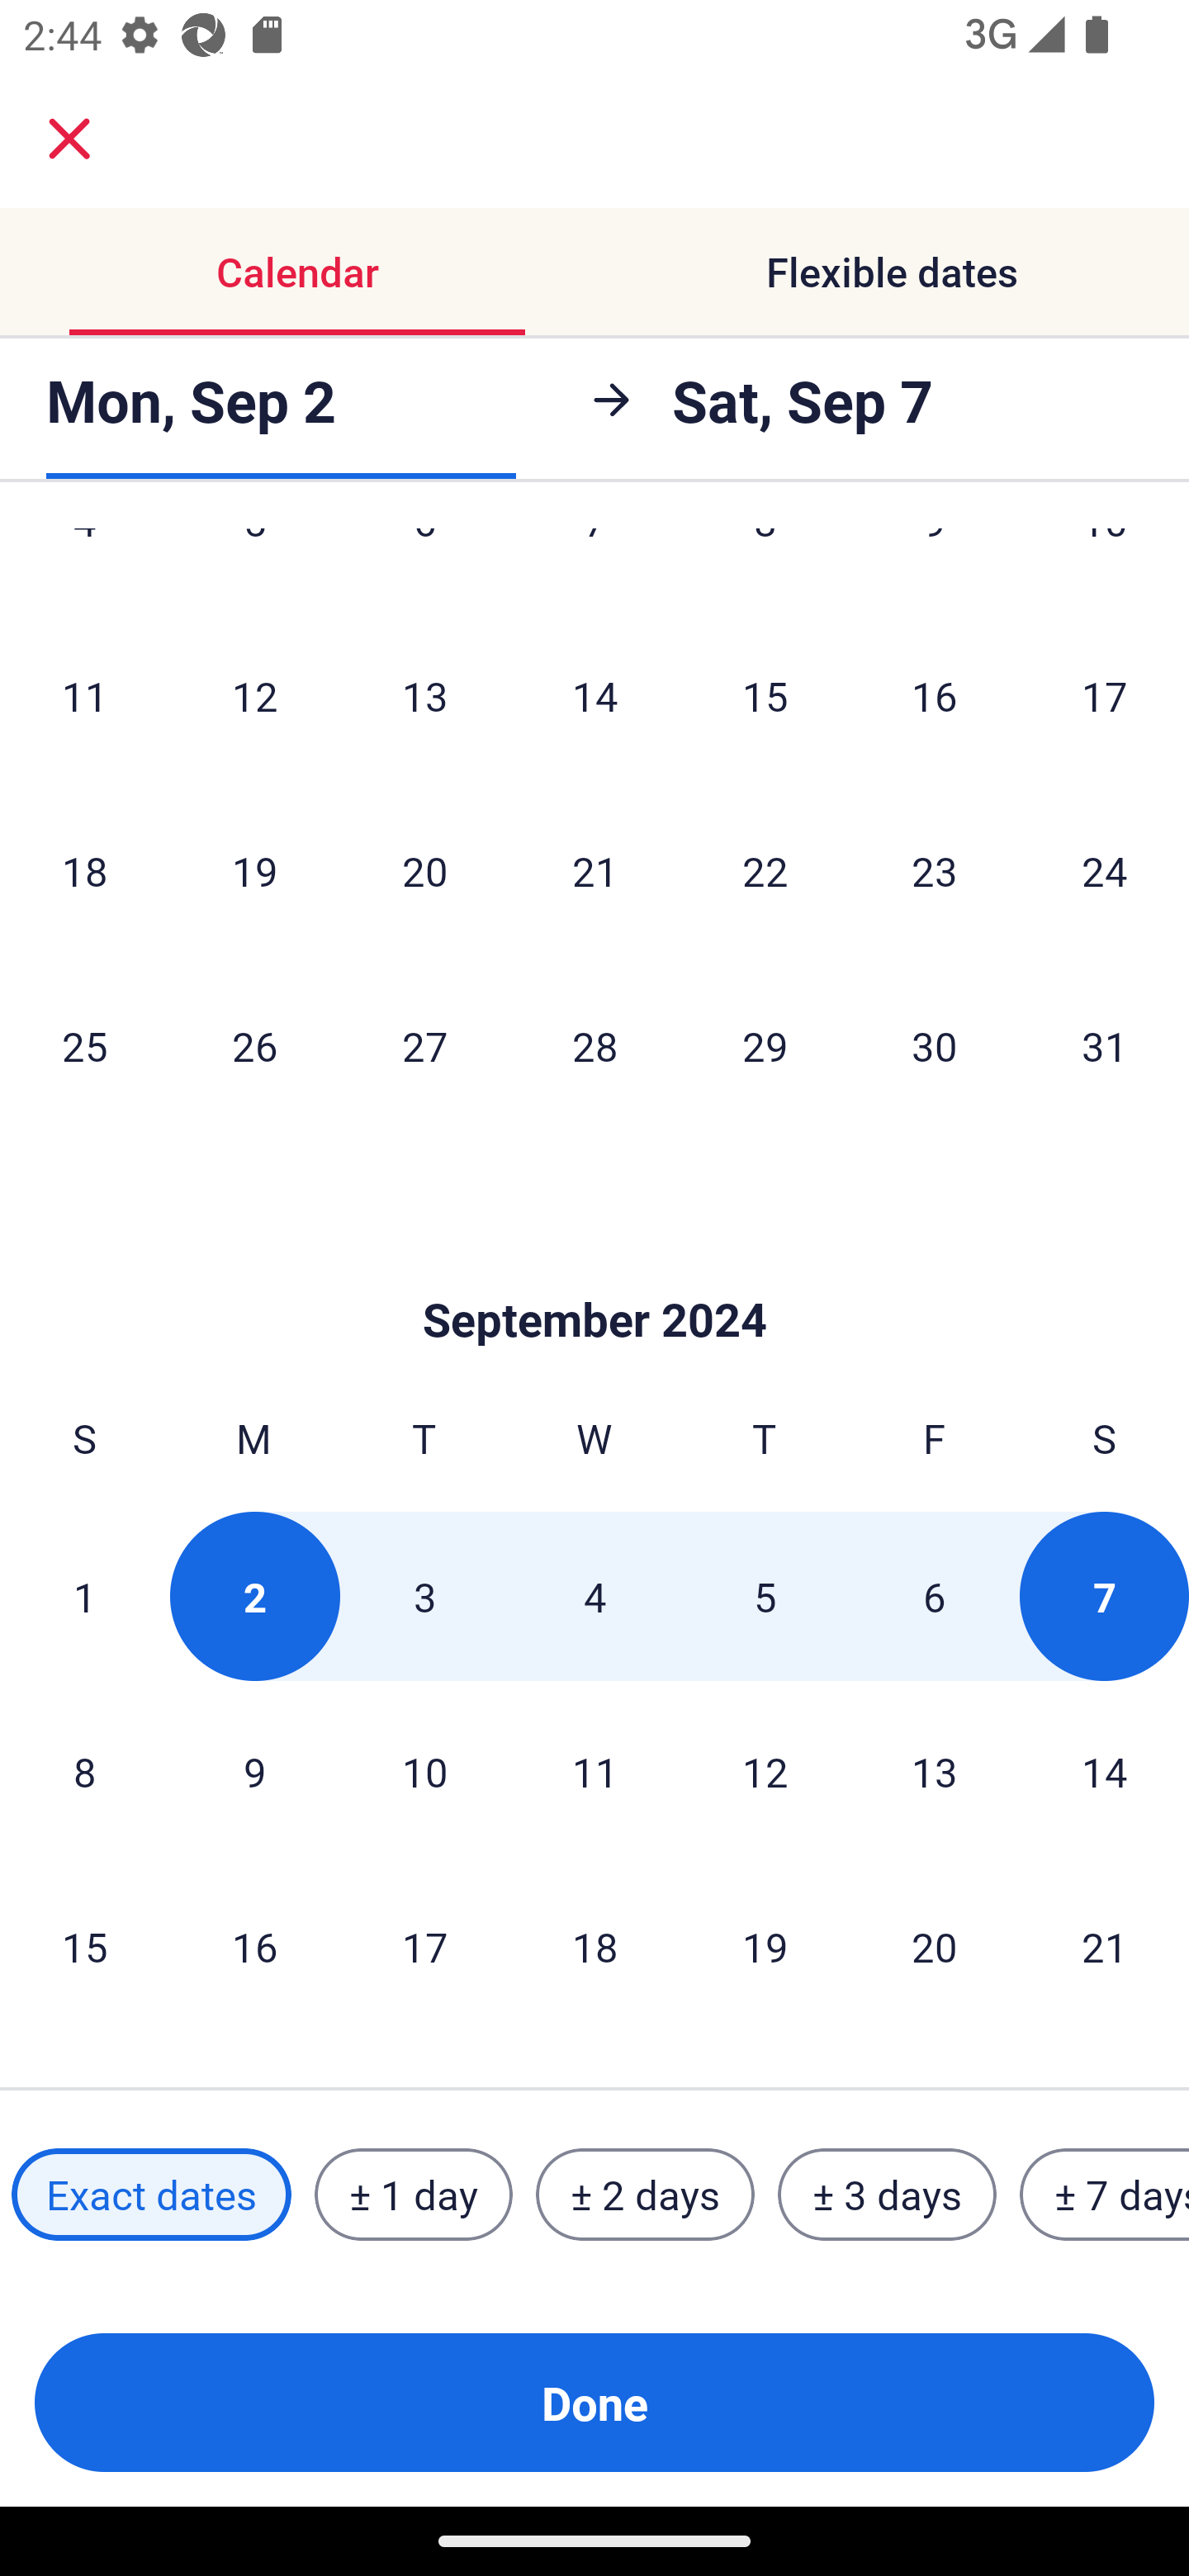 This screenshot has width=1189, height=2576. Describe the element at coordinates (151, 2195) in the screenshot. I see `Exact dates` at that location.